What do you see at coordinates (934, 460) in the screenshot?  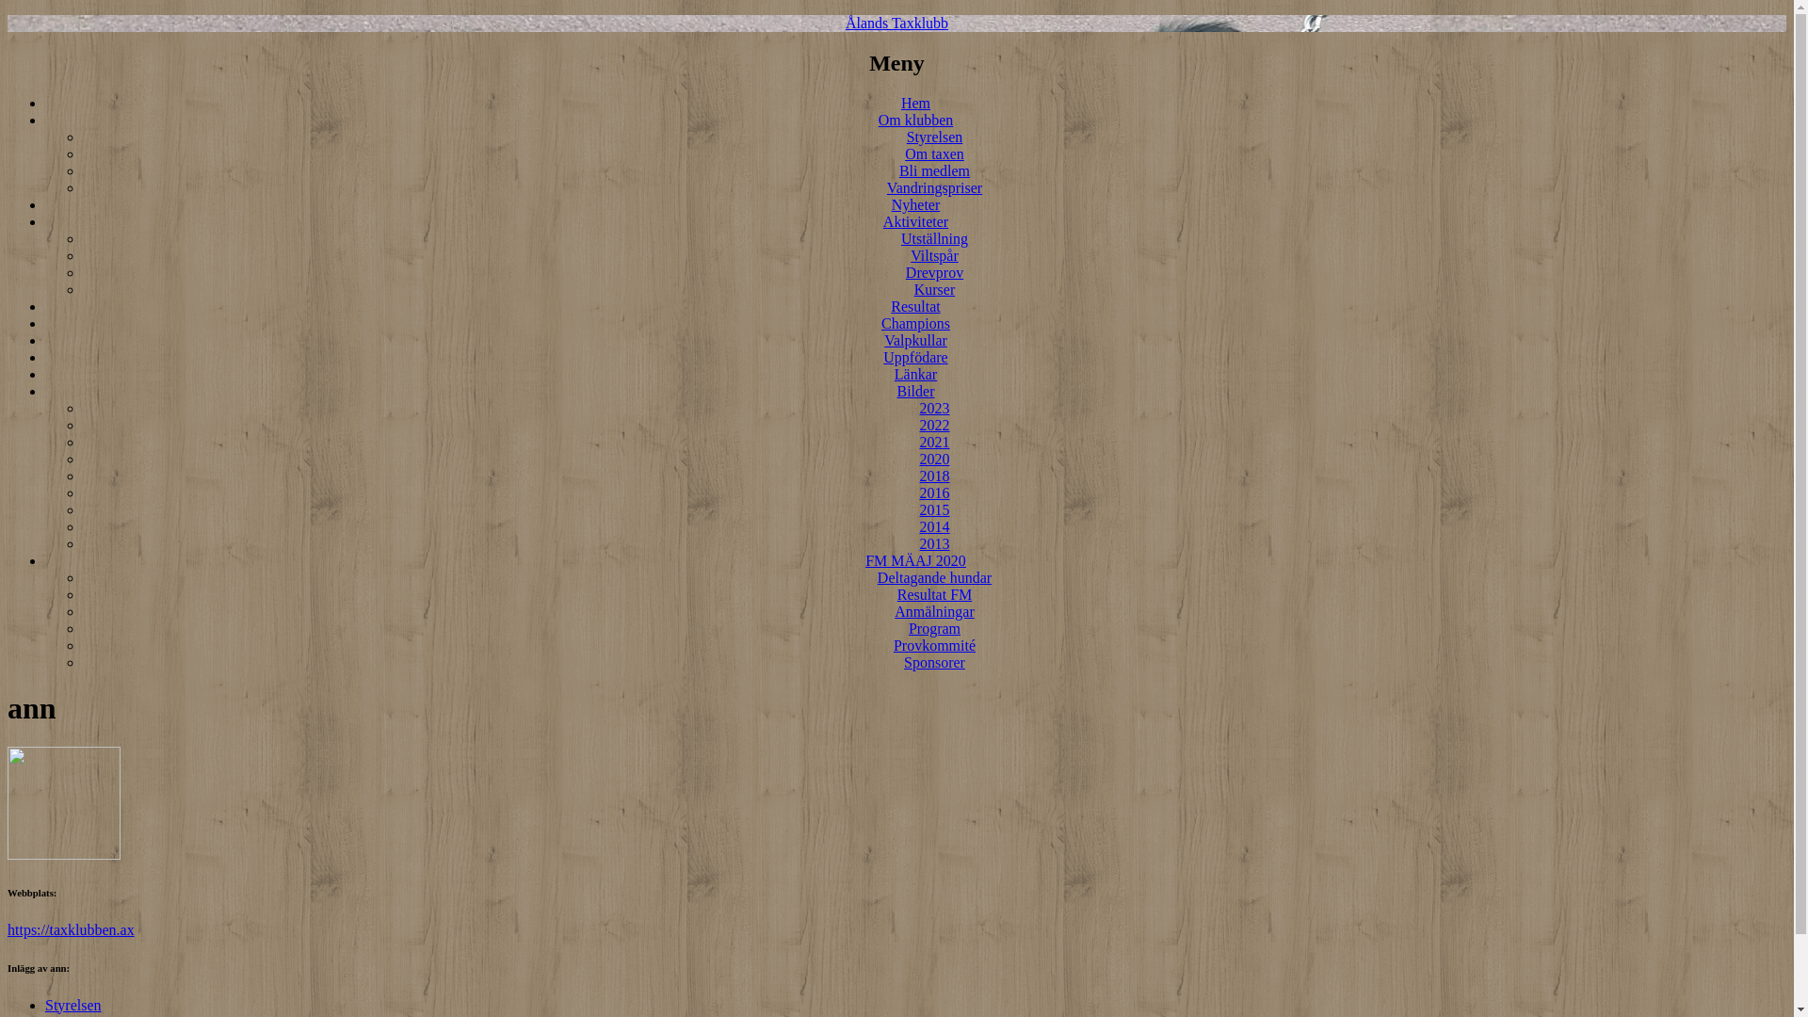 I see `2020` at bounding box center [934, 460].